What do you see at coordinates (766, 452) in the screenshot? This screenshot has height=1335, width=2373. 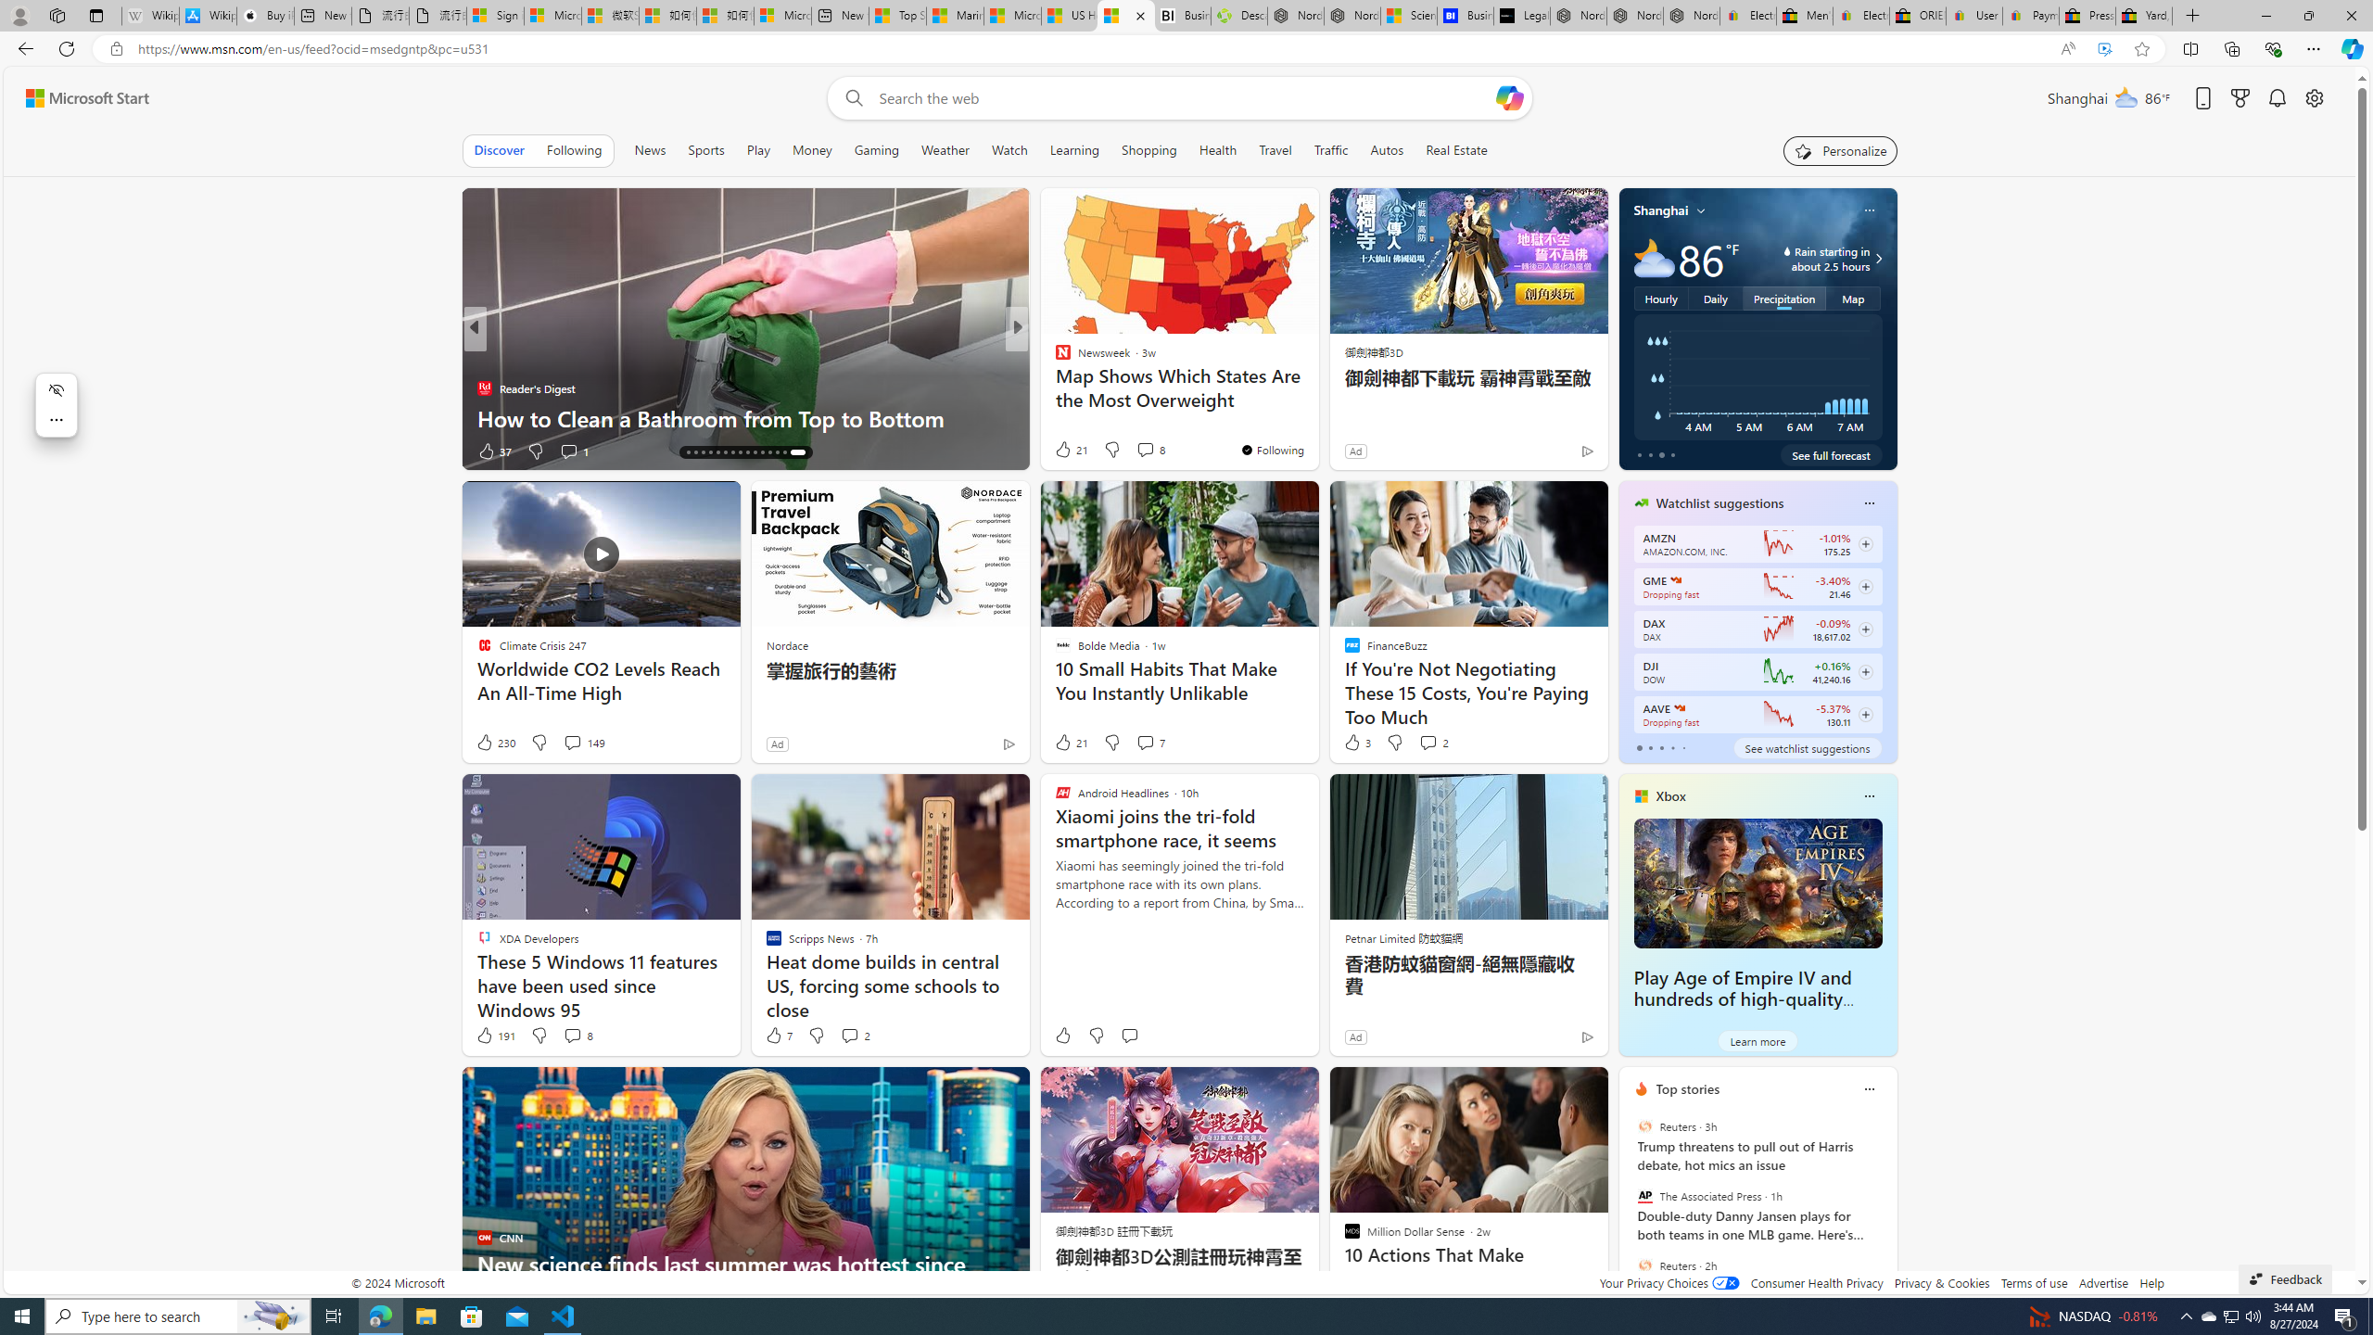 I see `AutomationID: tab-25` at bounding box center [766, 452].